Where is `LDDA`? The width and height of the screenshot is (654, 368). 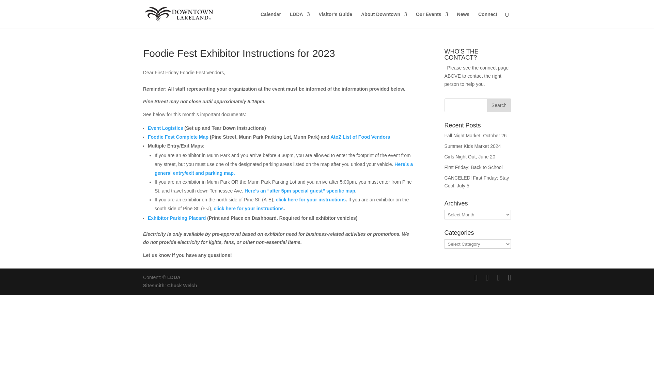
LDDA is located at coordinates (300, 20).